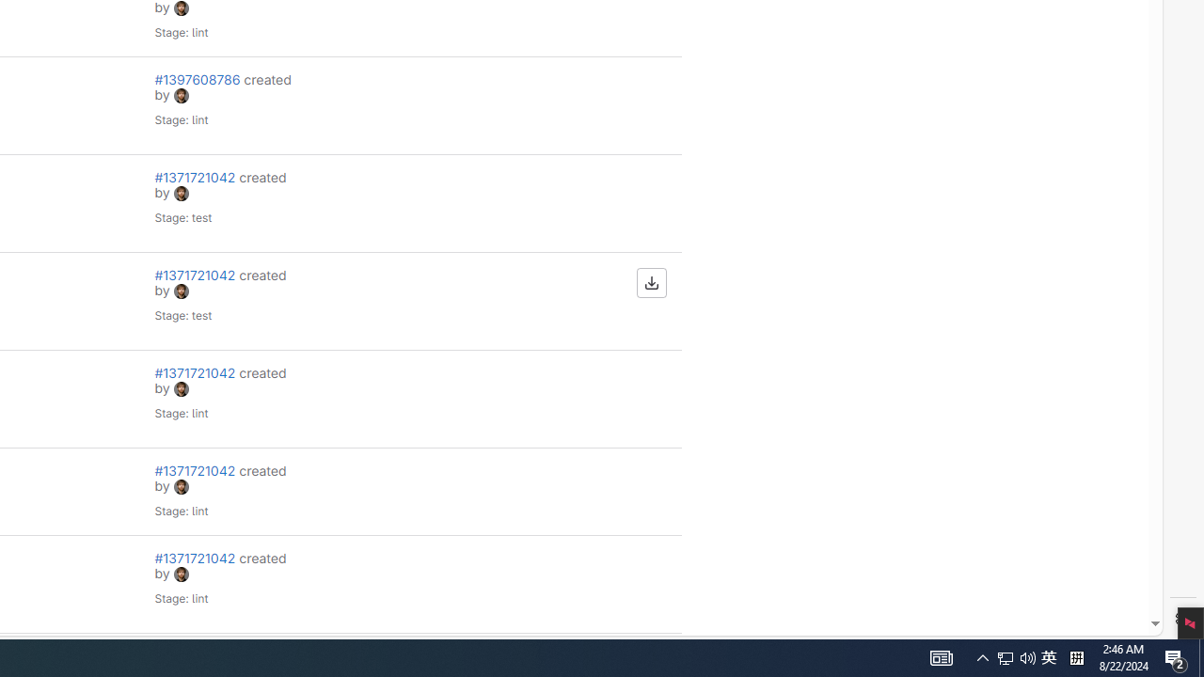 The width and height of the screenshot is (1204, 677). I want to click on #1371721042 created by avatar Stage: lint, so click(230, 583).